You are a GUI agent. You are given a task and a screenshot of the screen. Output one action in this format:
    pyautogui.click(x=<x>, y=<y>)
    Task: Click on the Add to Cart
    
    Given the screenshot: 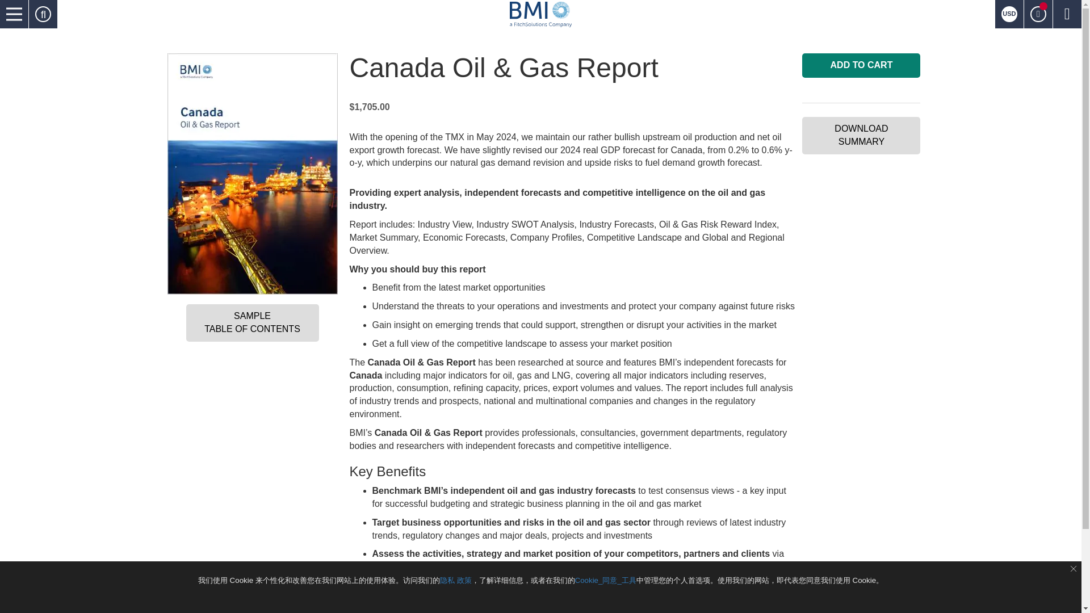 What is the action you would take?
    pyautogui.click(x=861, y=65)
    